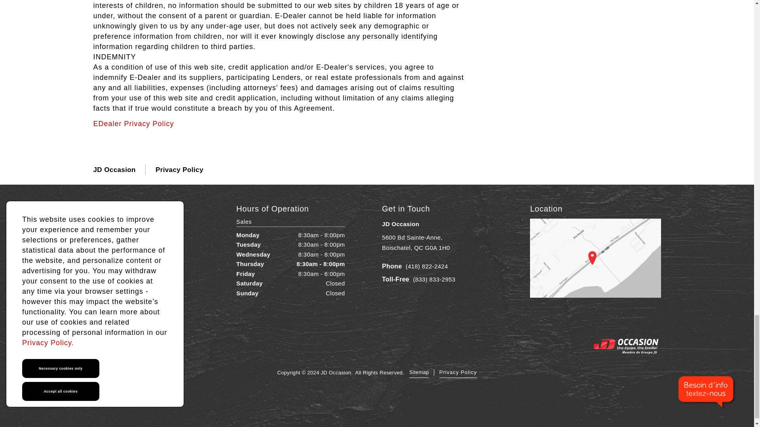 This screenshot has width=760, height=427. What do you see at coordinates (458, 372) in the screenshot?
I see `Privacy Policy` at bounding box center [458, 372].